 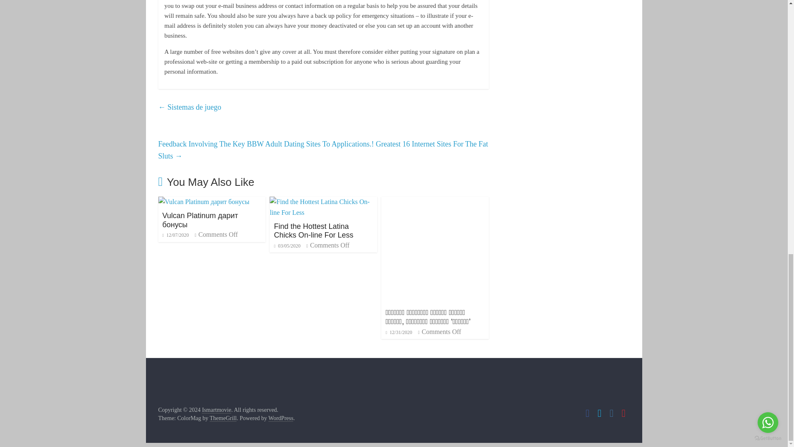 What do you see at coordinates (323, 202) in the screenshot?
I see `Find the Hottest Latina Chicks On-line For Less` at bounding box center [323, 202].